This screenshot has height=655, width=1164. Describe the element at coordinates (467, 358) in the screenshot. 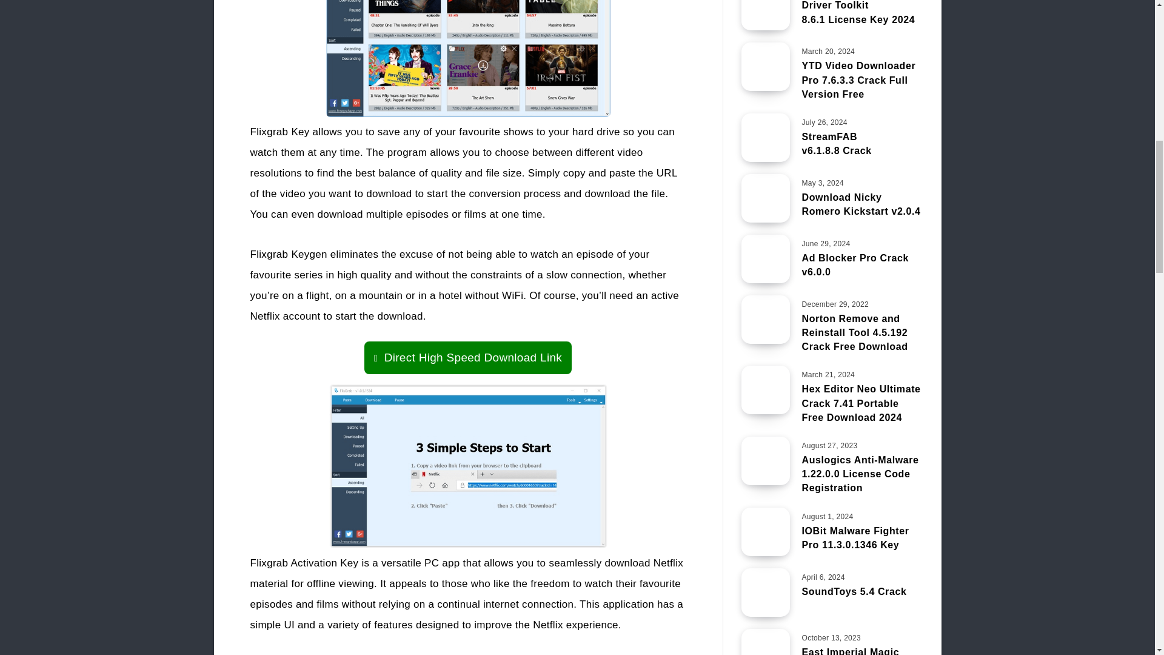

I see `Direct High Speed Download Link` at that location.